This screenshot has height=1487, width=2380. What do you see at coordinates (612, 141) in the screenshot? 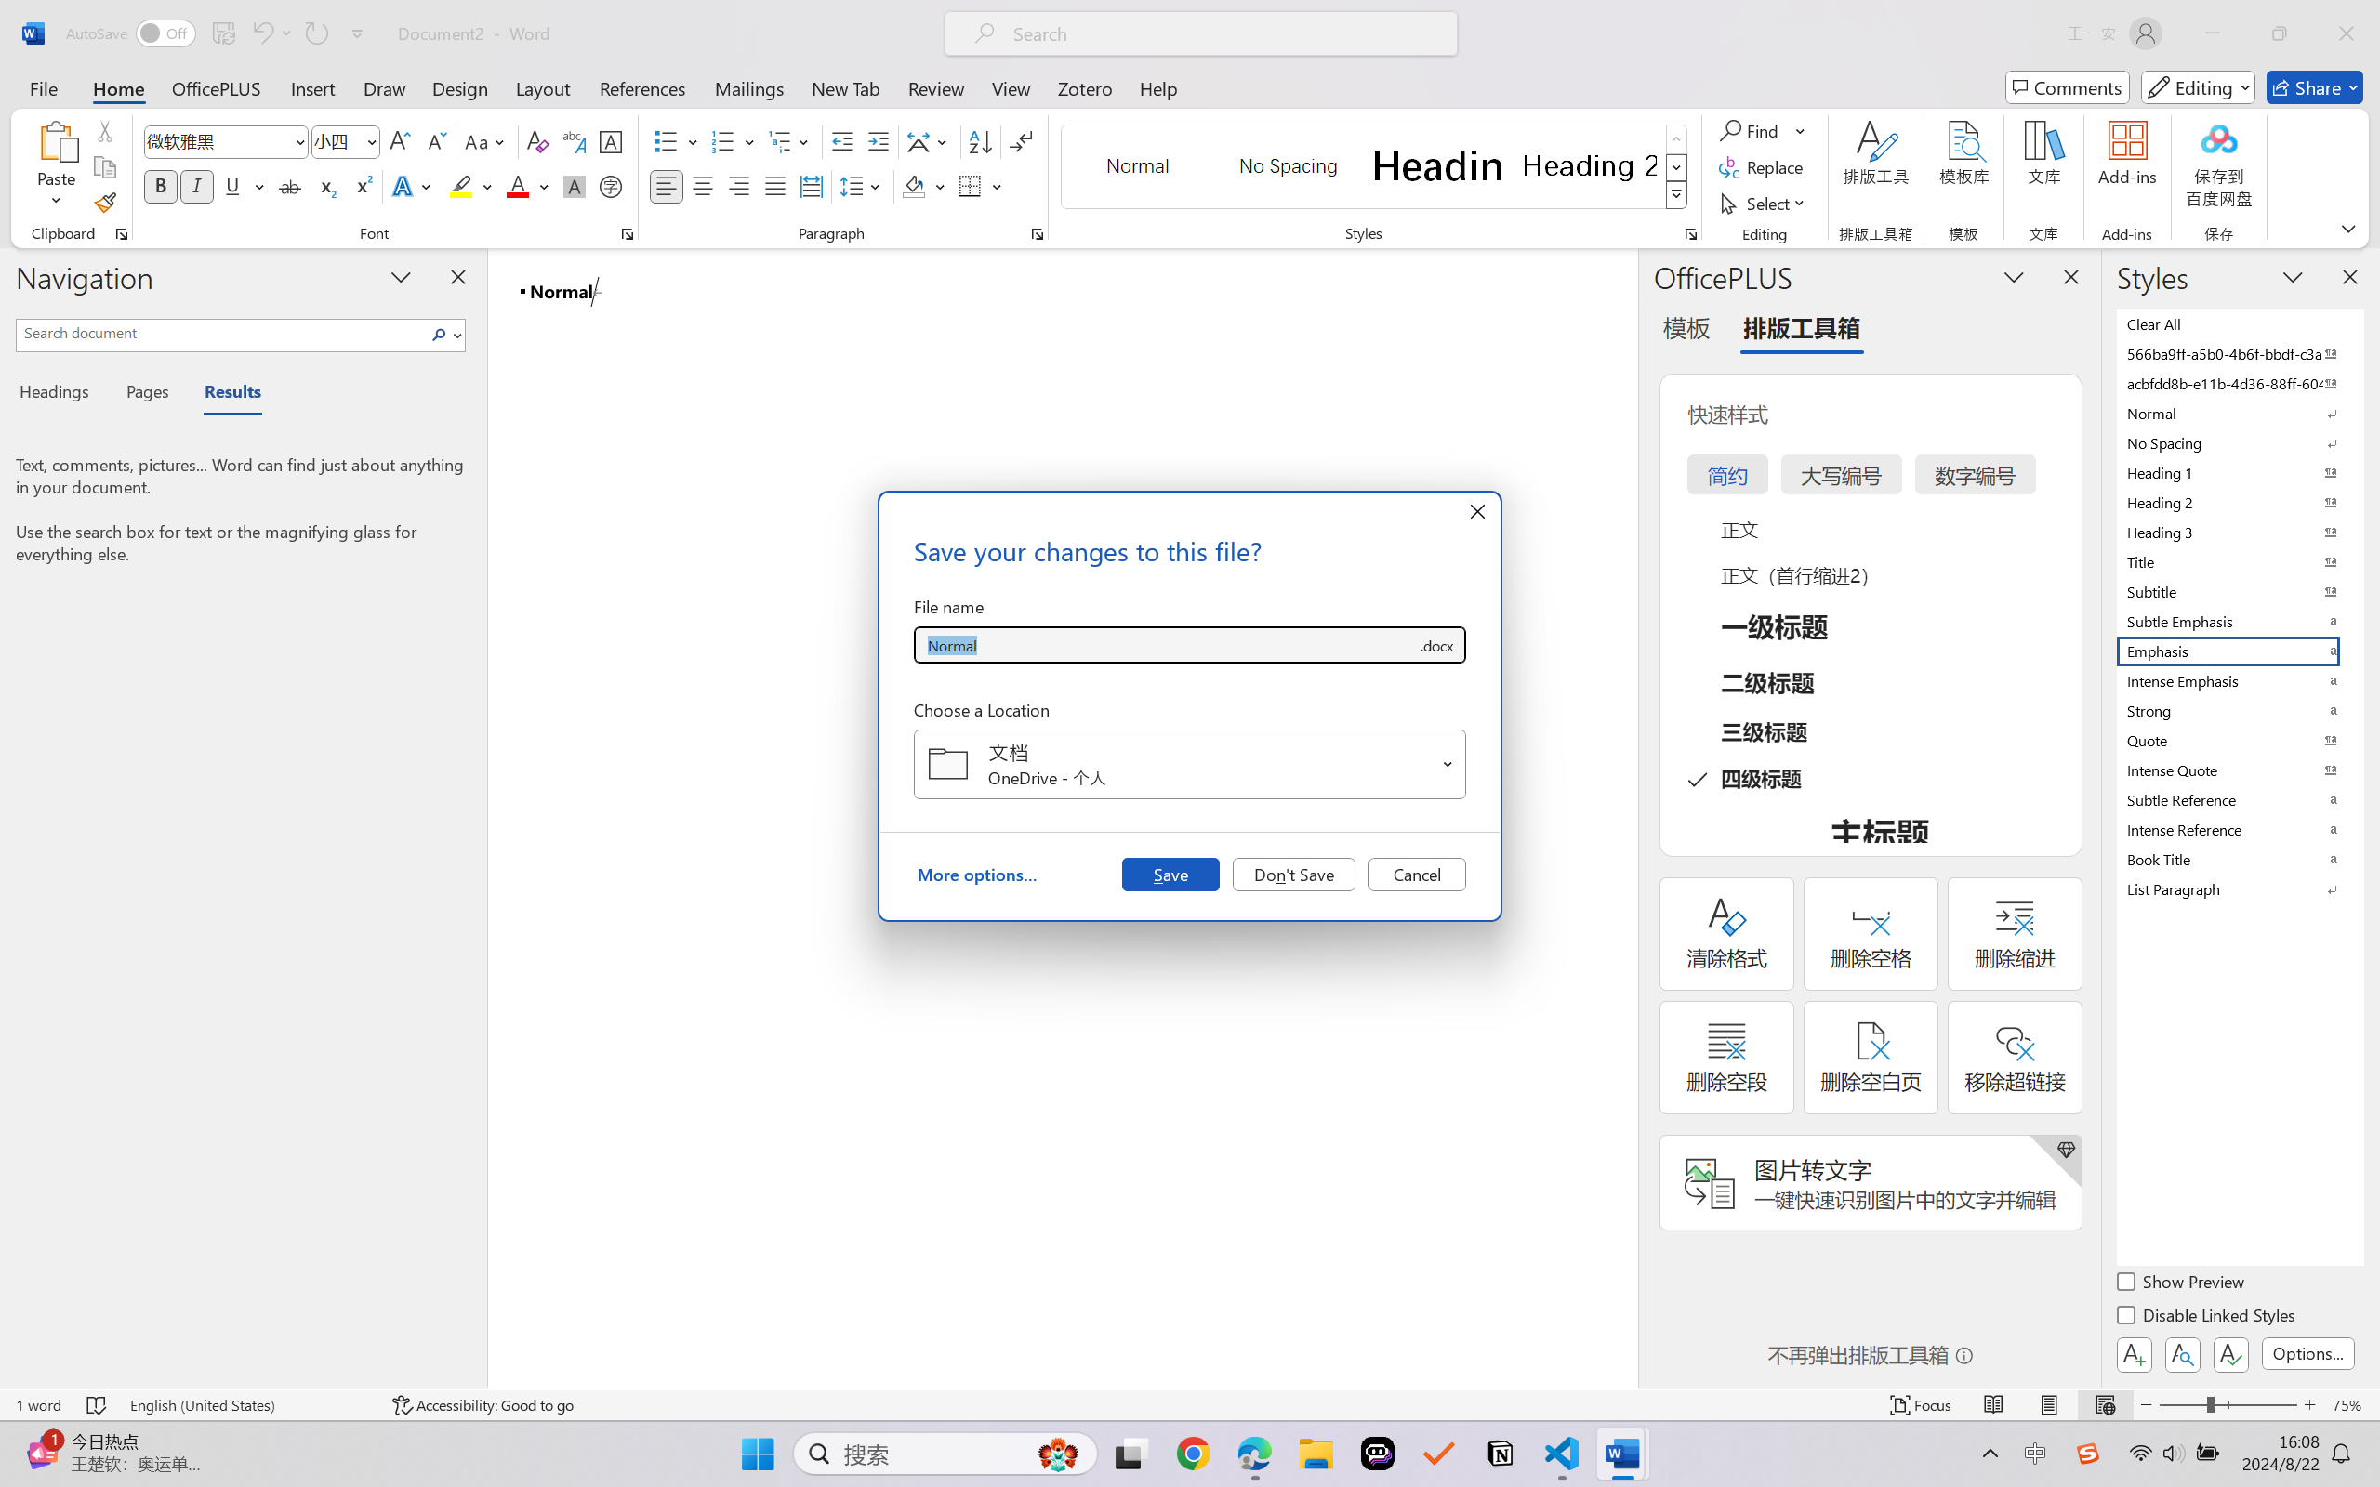
I see `Character Border` at bounding box center [612, 141].